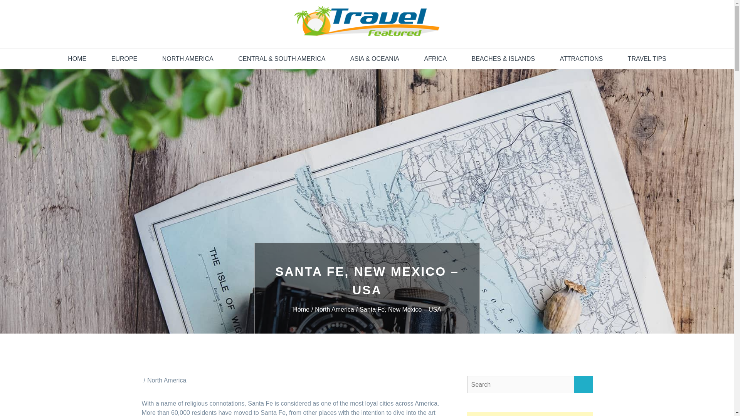 The height and width of the screenshot is (416, 740). What do you see at coordinates (337, 309) in the screenshot?
I see `North America` at bounding box center [337, 309].